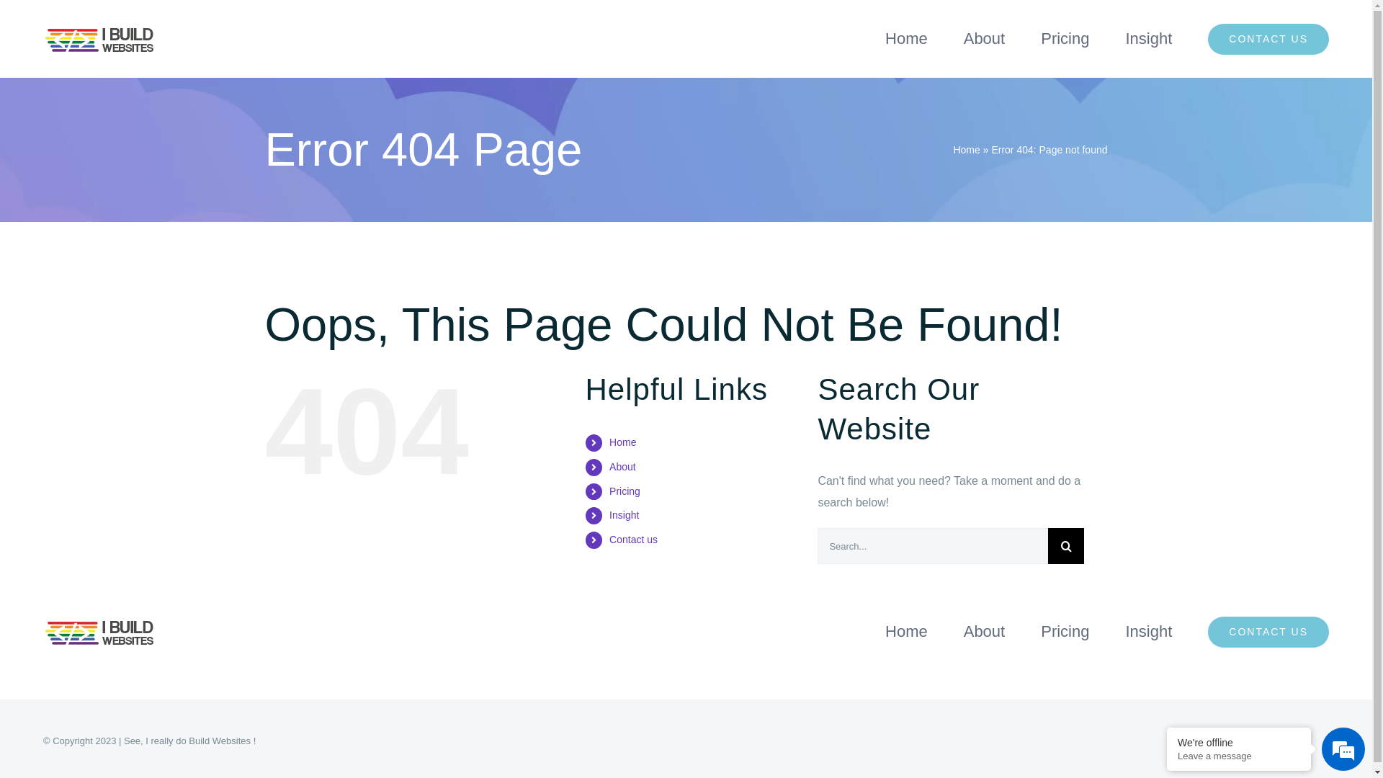  What do you see at coordinates (1065, 632) in the screenshot?
I see `Pricing` at bounding box center [1065, 632].